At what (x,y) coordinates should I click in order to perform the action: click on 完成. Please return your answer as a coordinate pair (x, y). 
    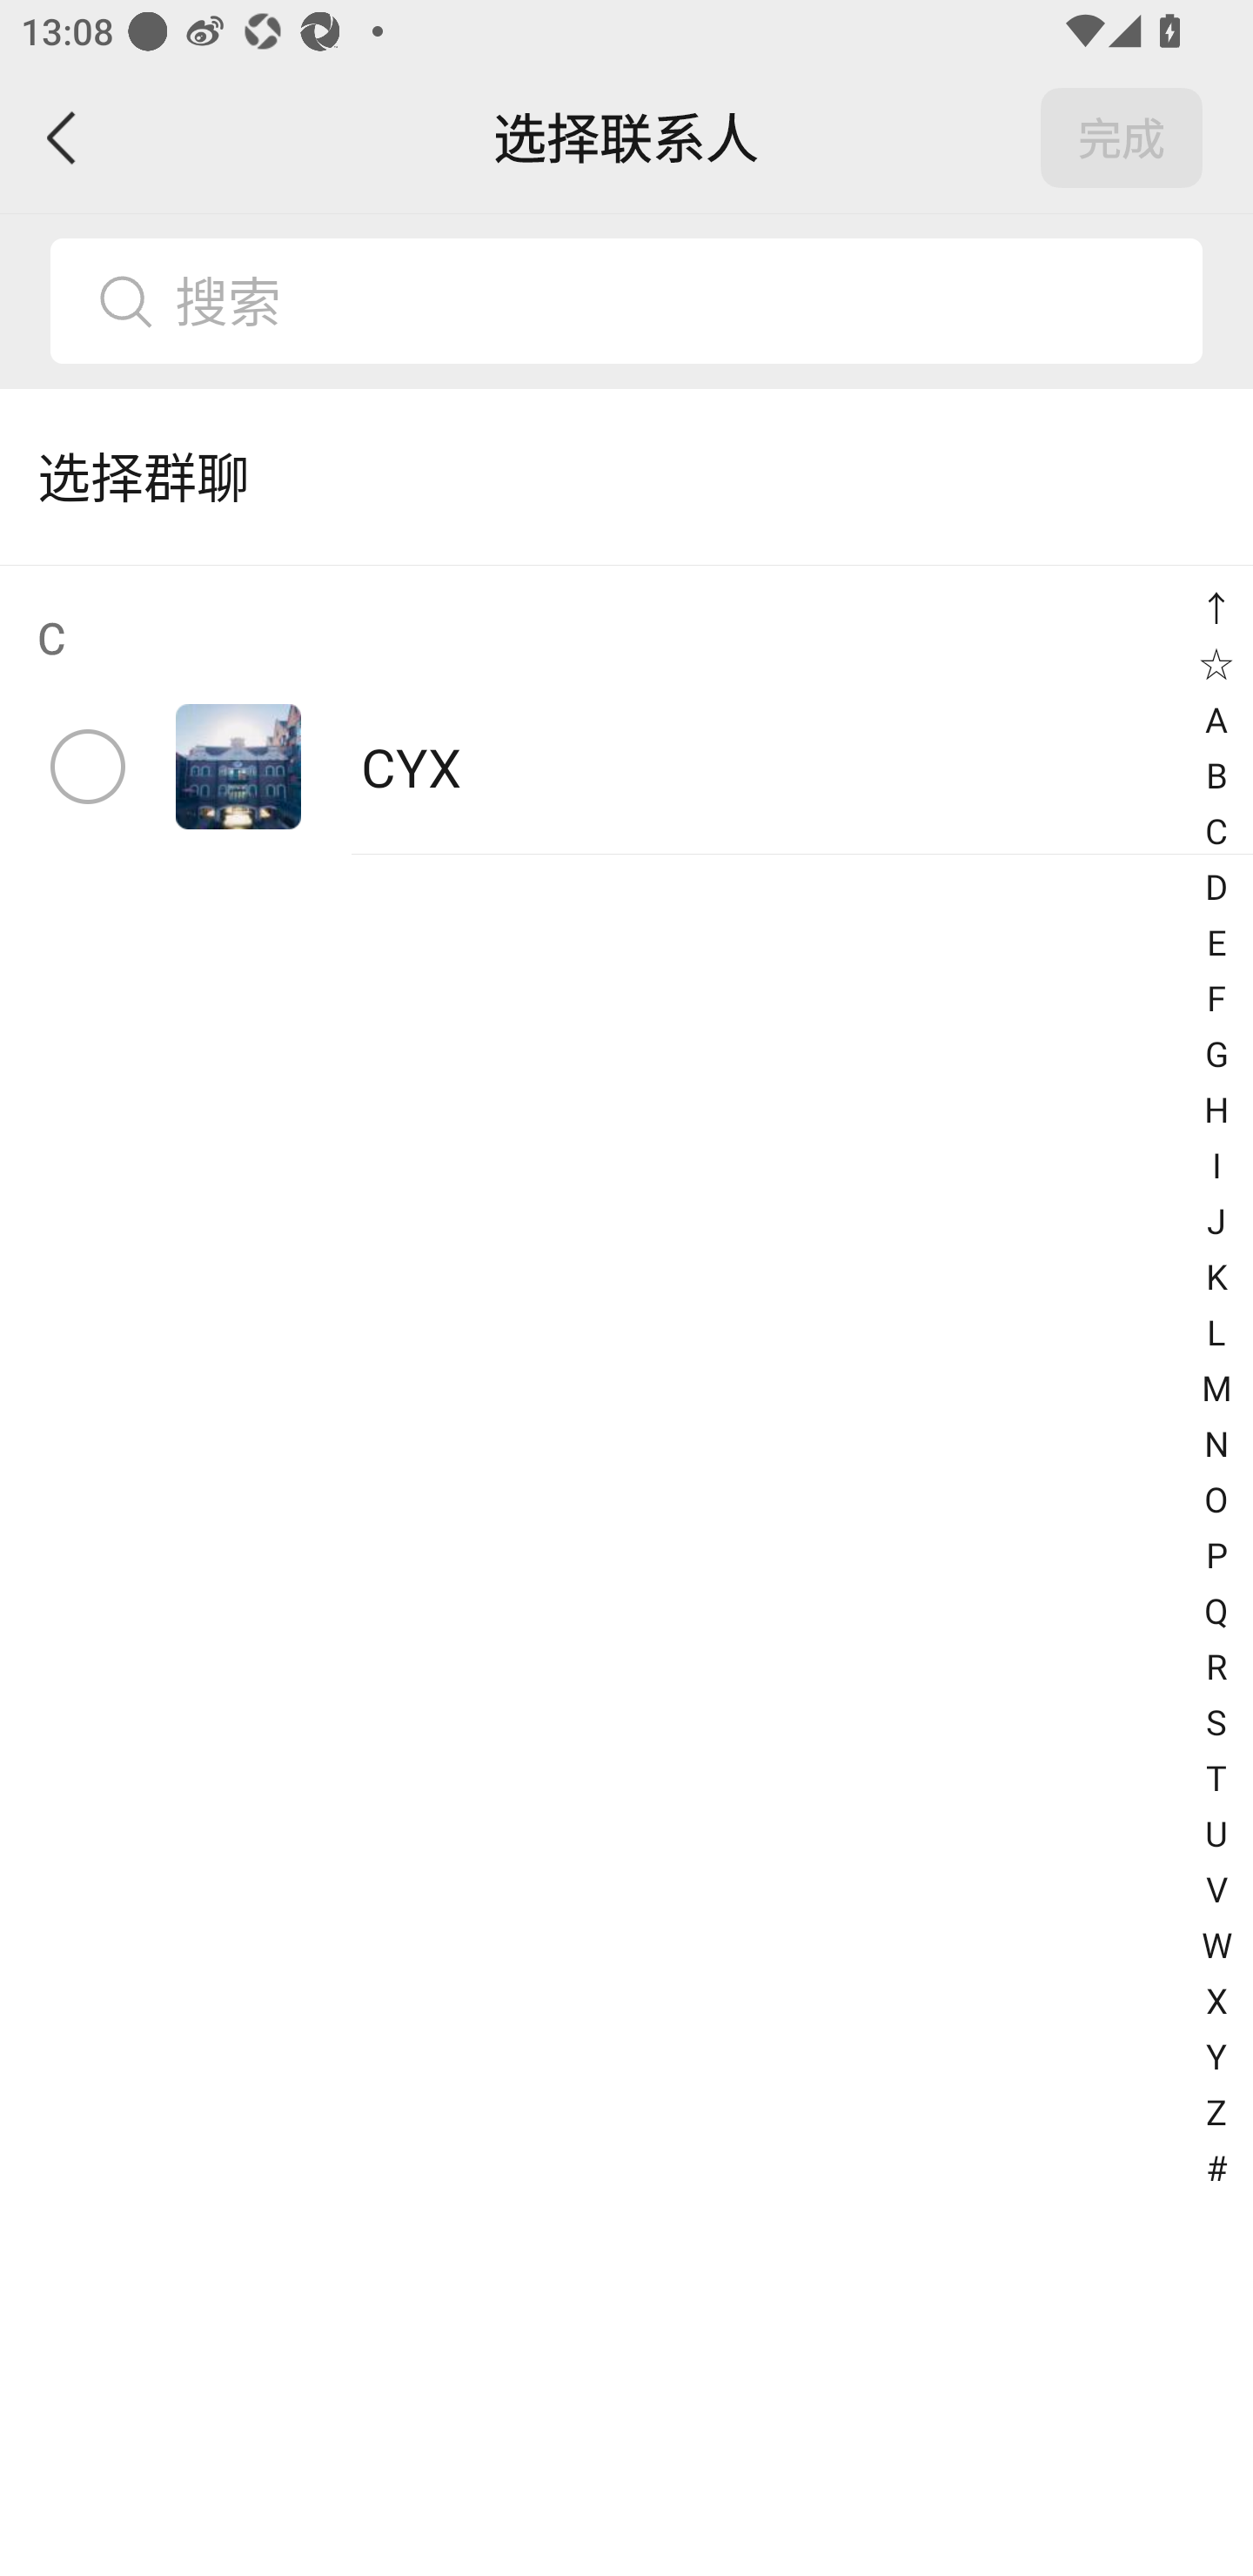
    Looking at the image, I should click on (1122, 138).